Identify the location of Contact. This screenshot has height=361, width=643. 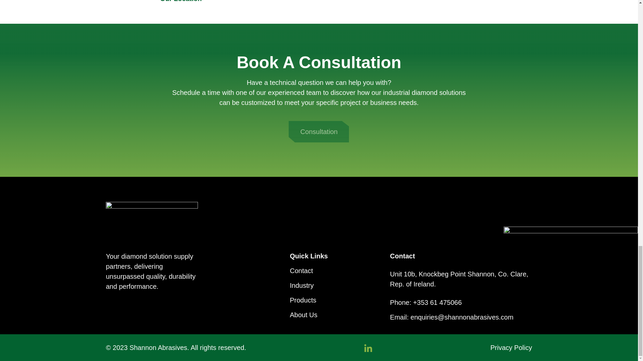
(301, 271).